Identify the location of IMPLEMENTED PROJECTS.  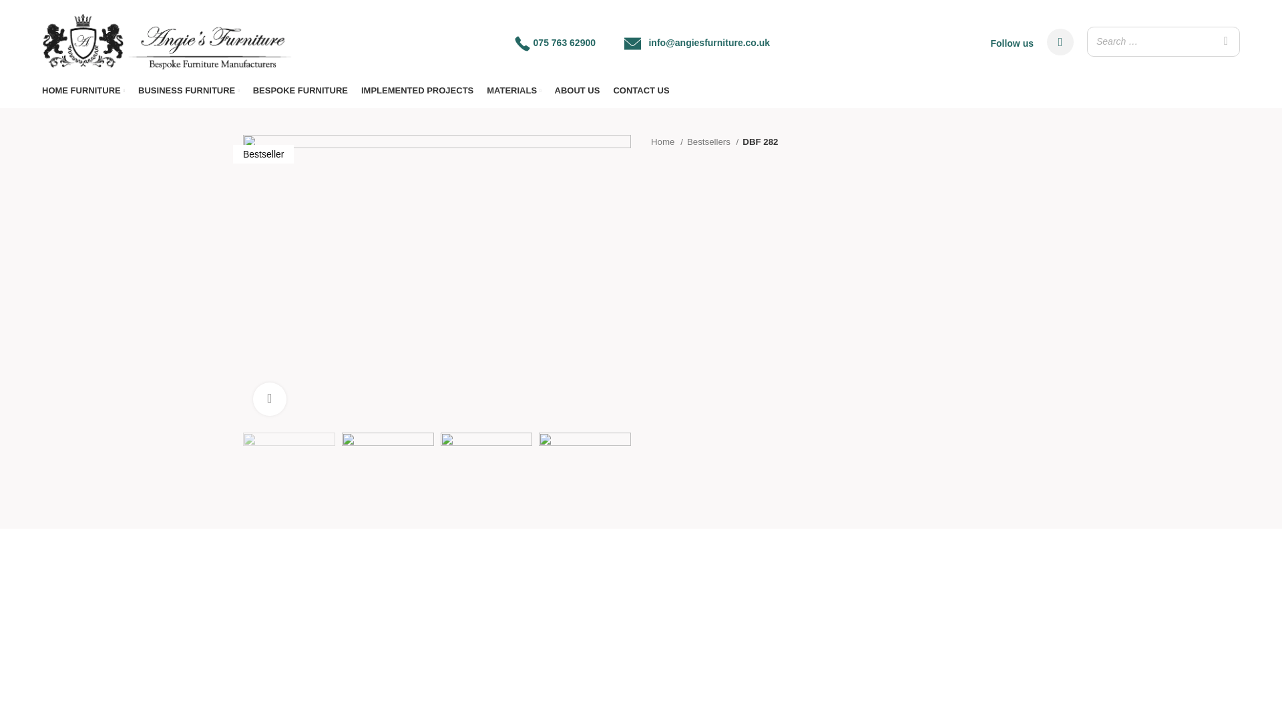
(417, 90).